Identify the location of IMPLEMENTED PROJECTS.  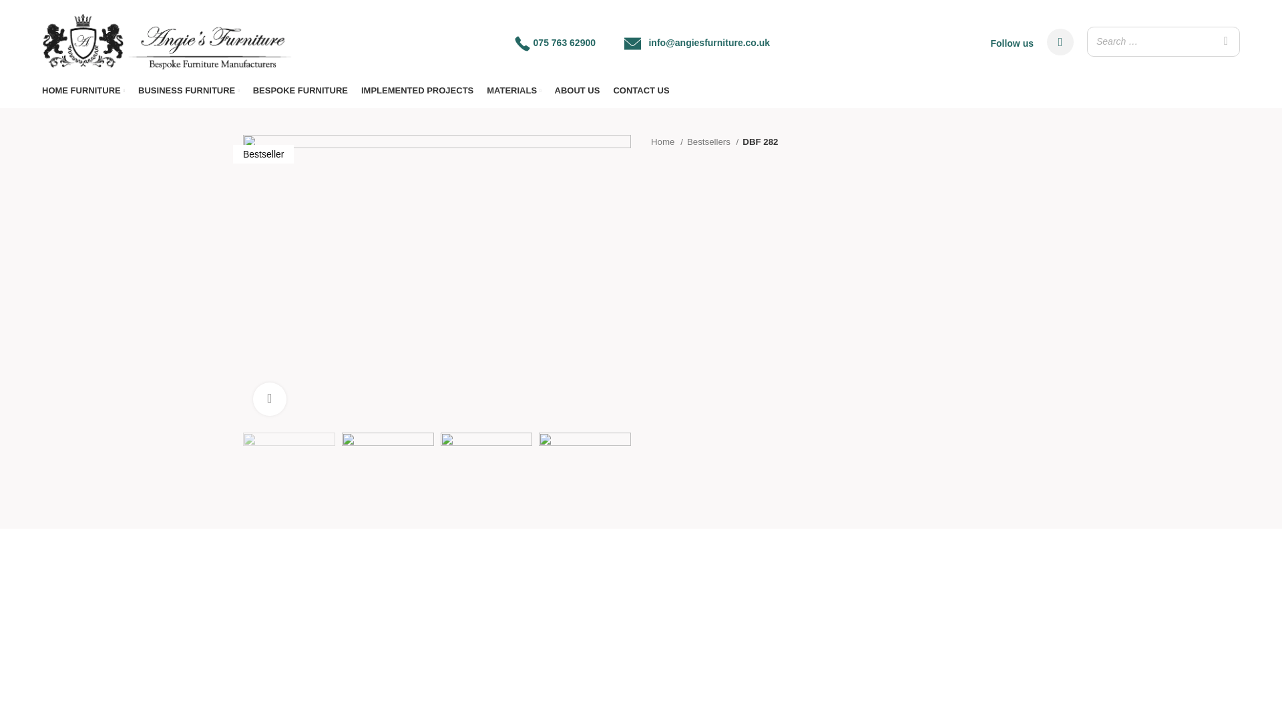
(417, 90).